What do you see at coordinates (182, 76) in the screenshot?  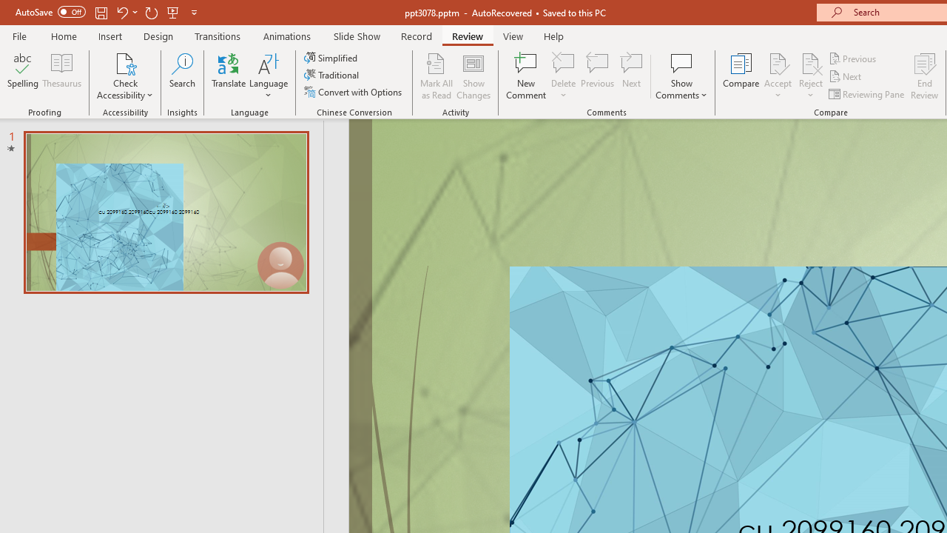 I see `Search` at bounding box center [182, 76].